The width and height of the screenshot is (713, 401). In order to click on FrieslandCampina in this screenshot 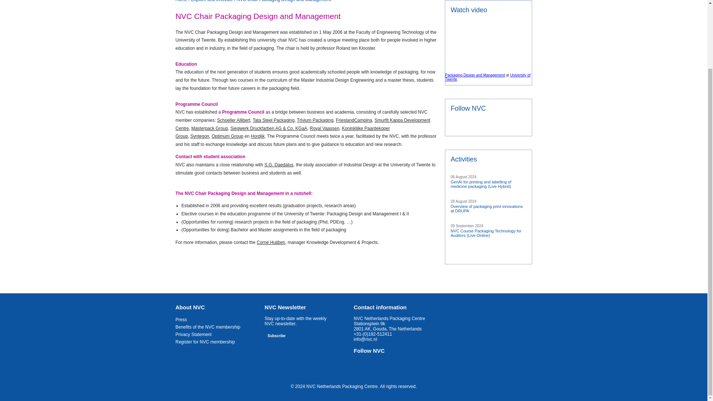, I will do `click(354, 120)`.